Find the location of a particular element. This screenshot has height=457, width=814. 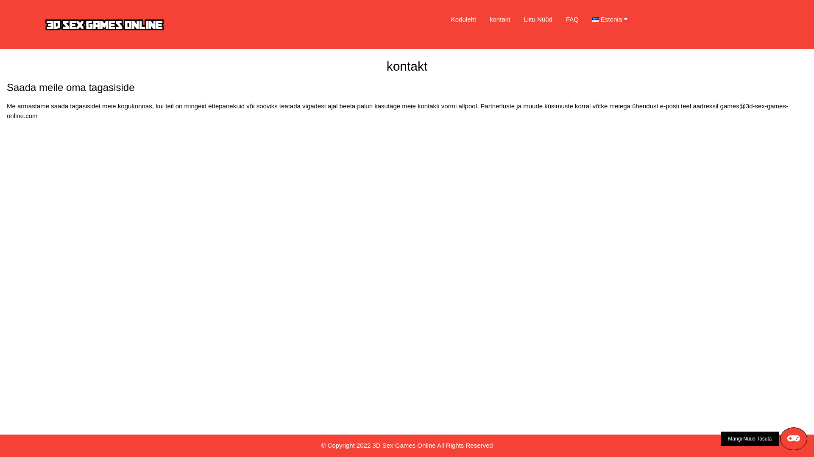

FAQ is located at coordinates (572, 19).